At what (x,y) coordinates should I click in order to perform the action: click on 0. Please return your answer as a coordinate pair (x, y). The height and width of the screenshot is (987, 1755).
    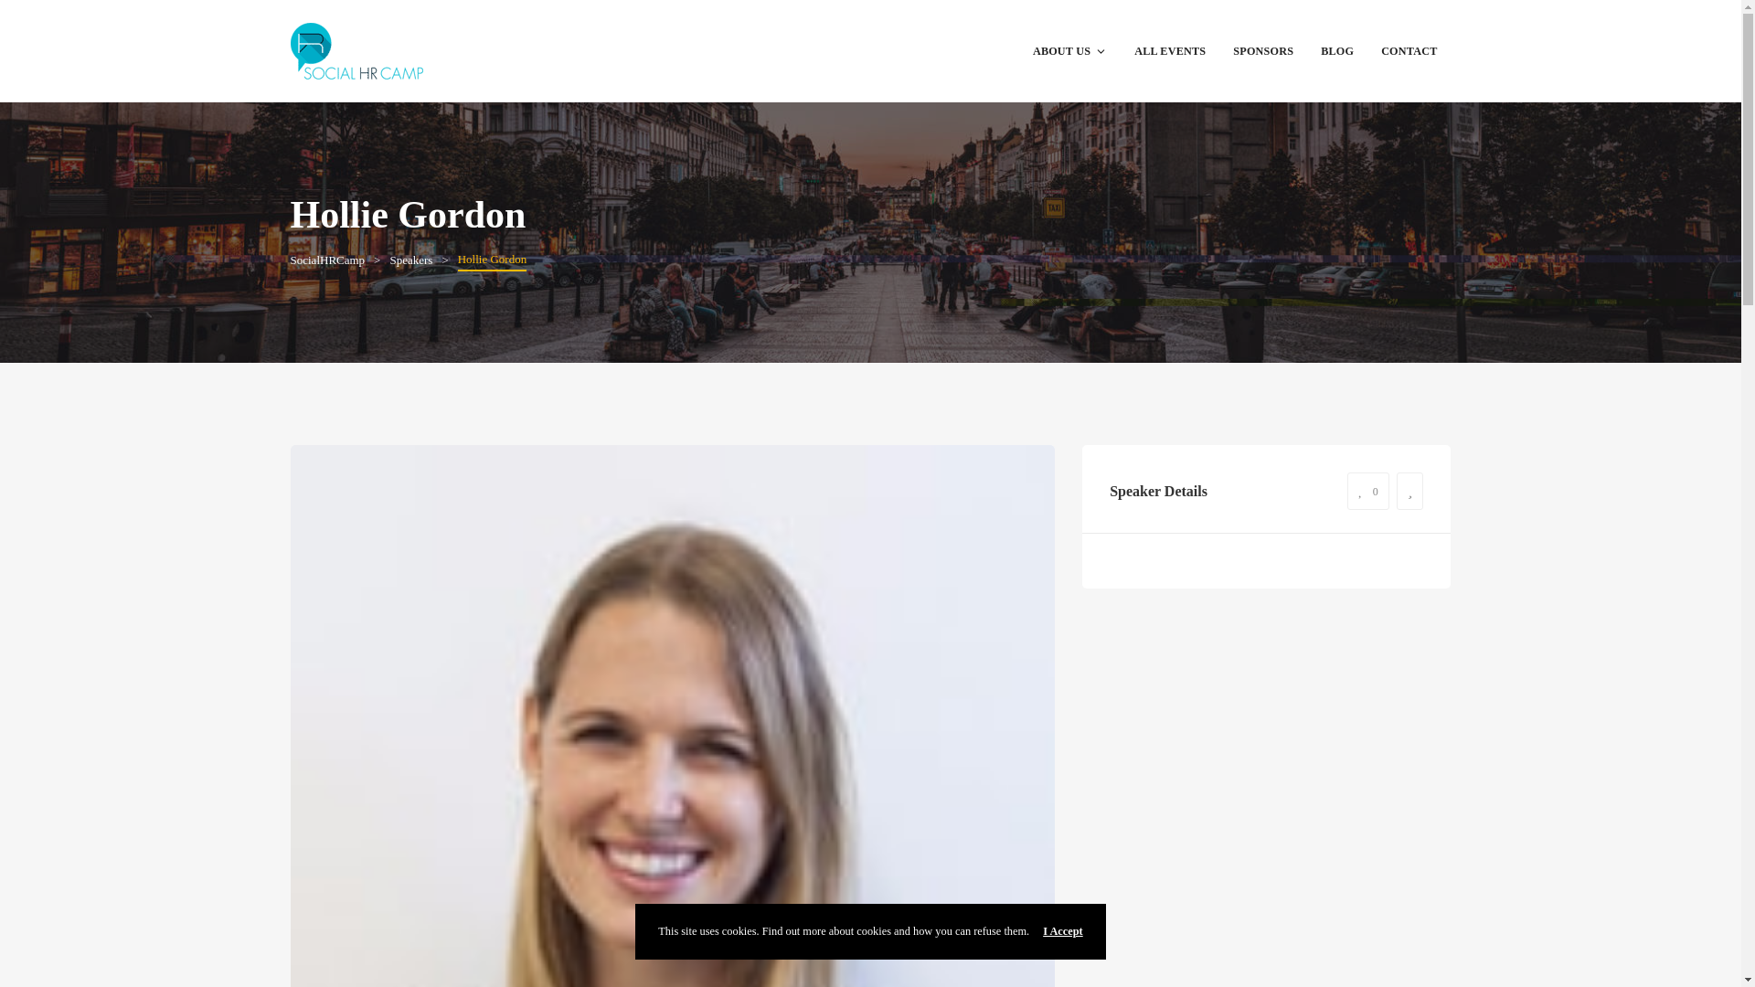
    Looking at the image, I should click on (1368, 492).